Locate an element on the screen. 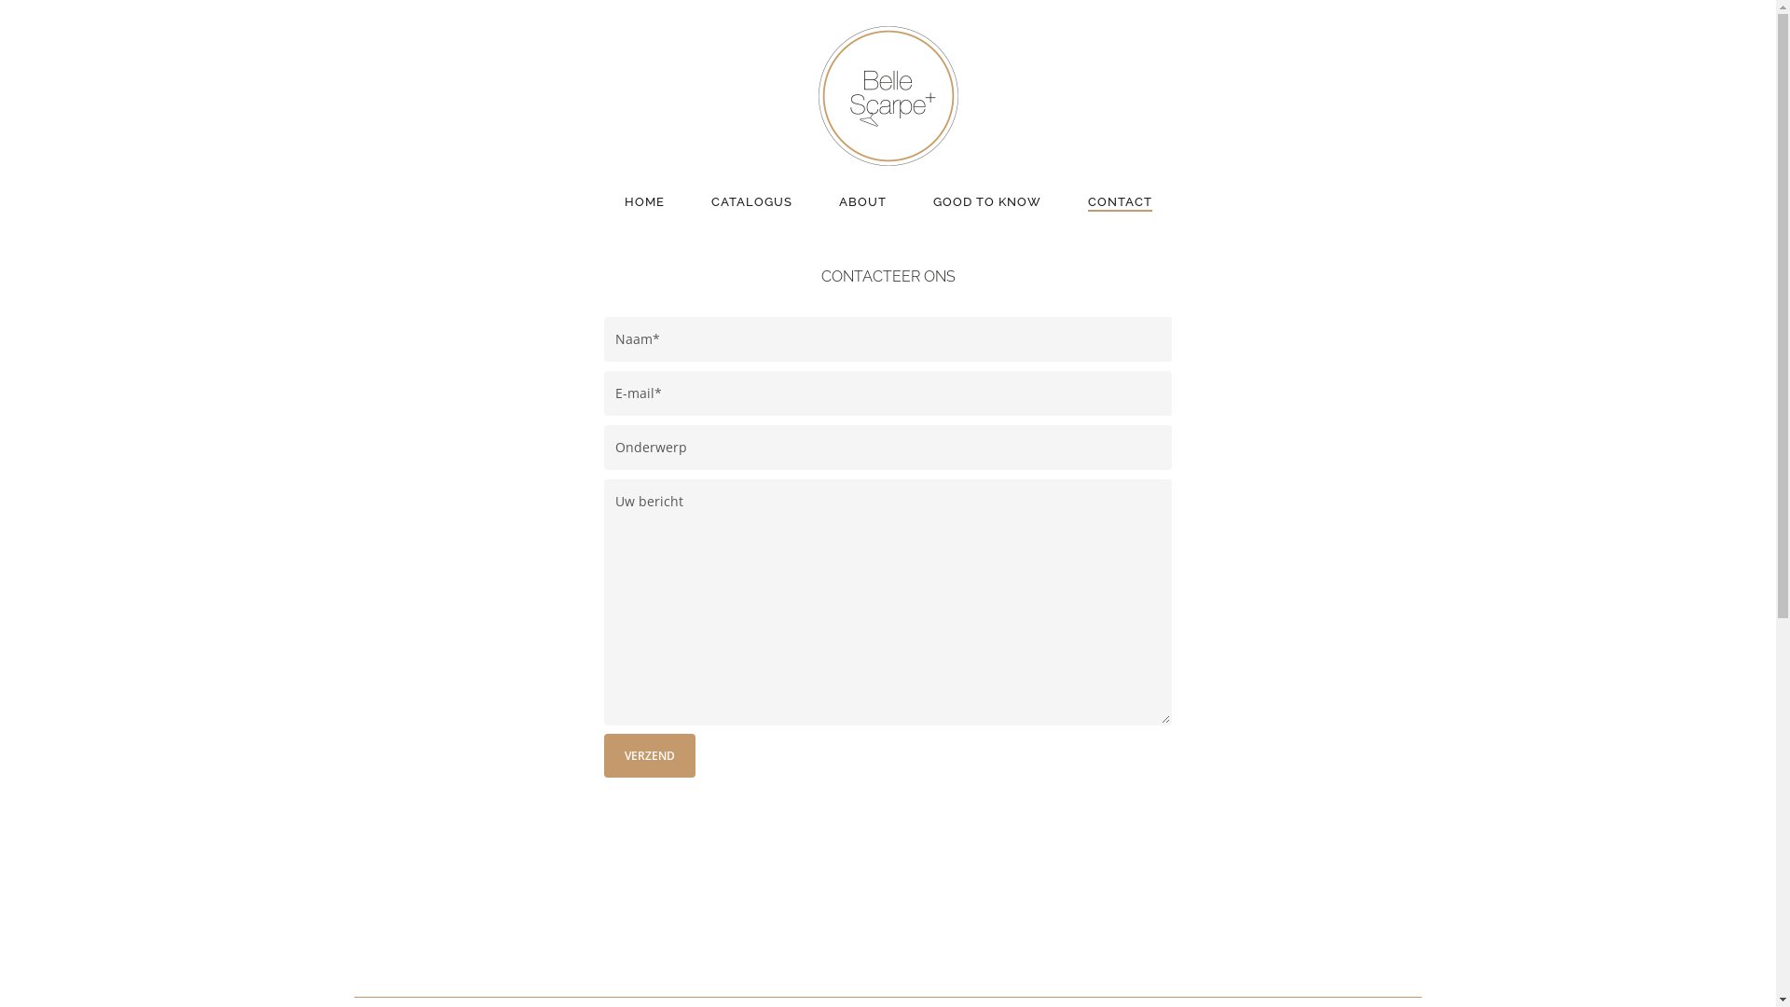  ABOUT is located at coordinates (863, 202).